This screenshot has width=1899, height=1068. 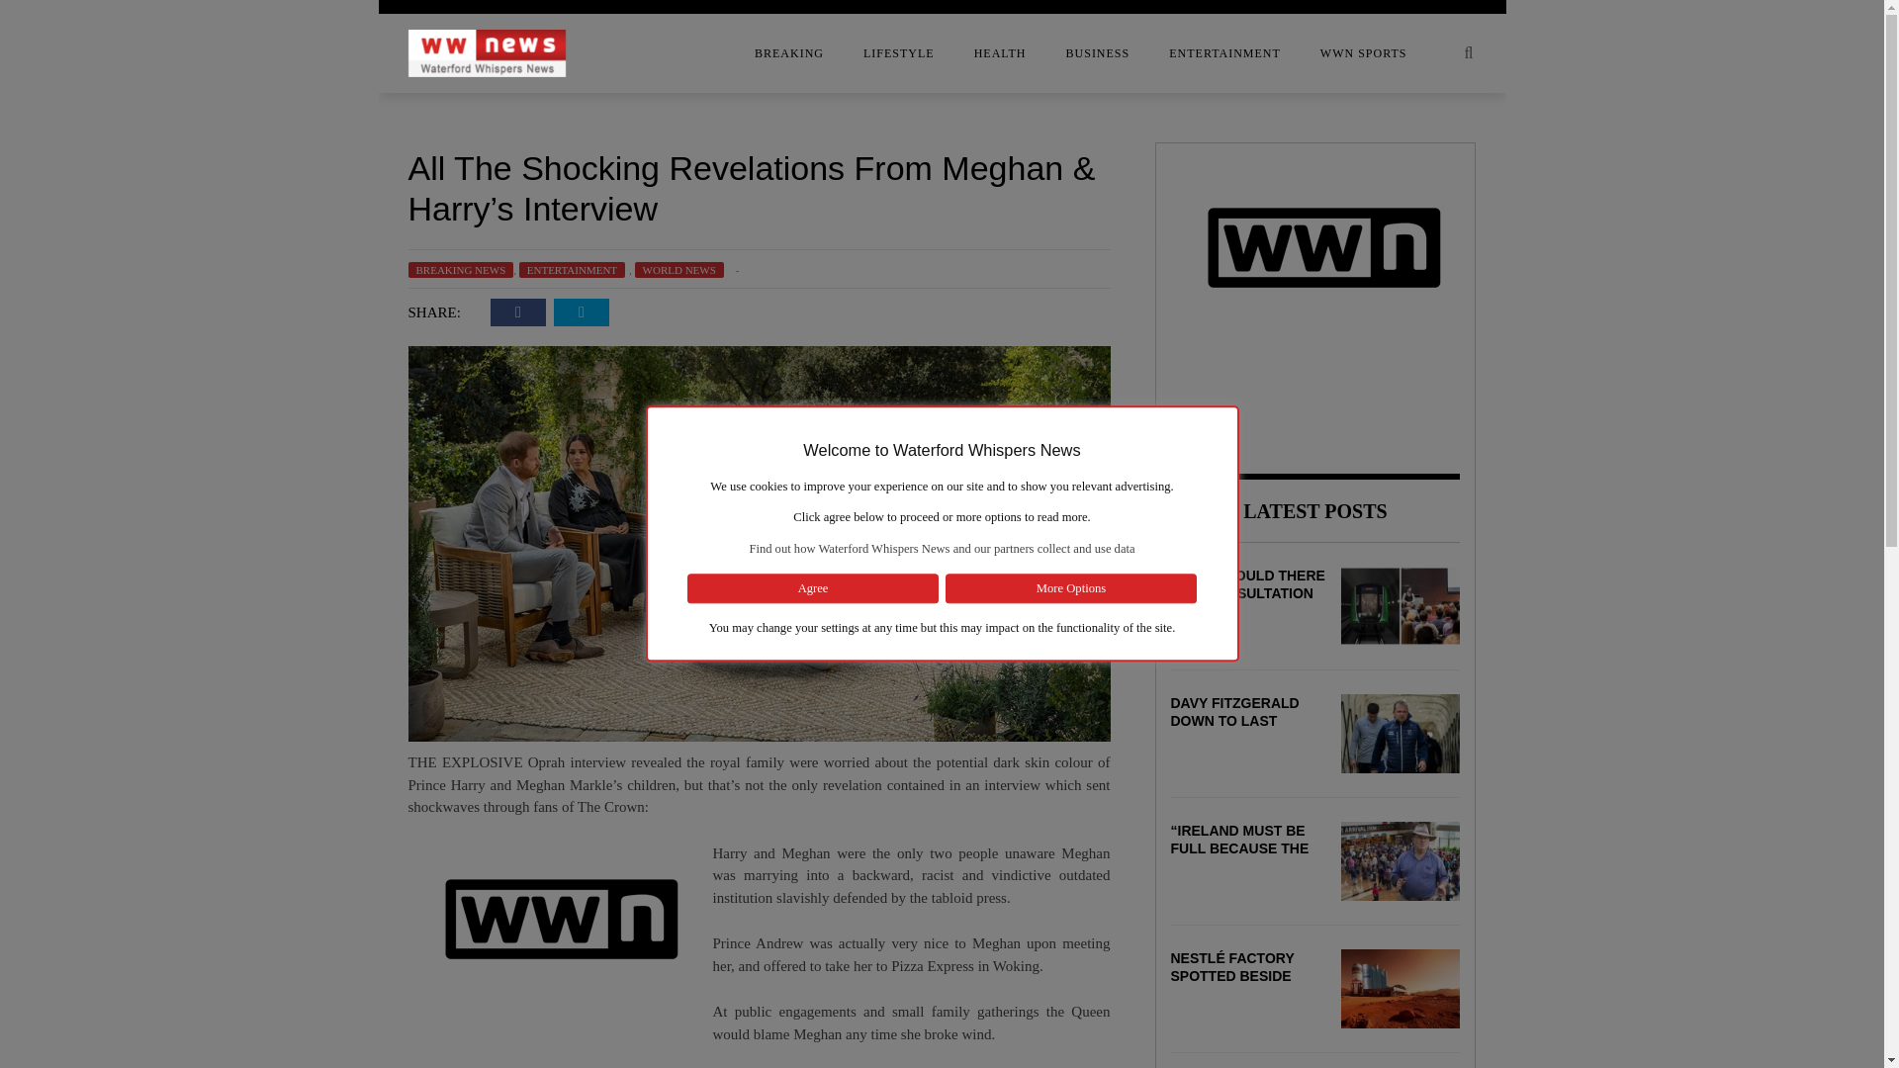 I want to click on YOUR PRIVACY SETTINGS, so click(x=249, y=349).